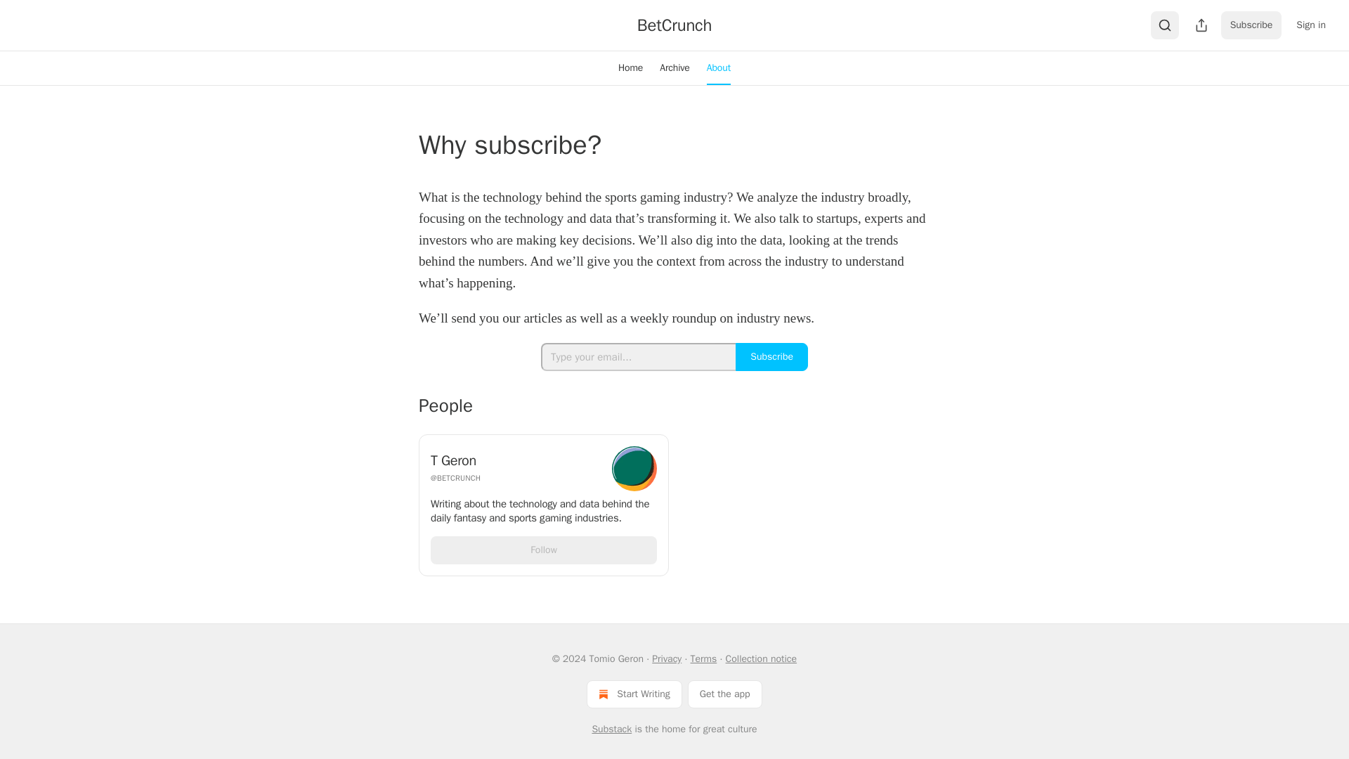  I want to click on Sign in, so click(1311, 25).